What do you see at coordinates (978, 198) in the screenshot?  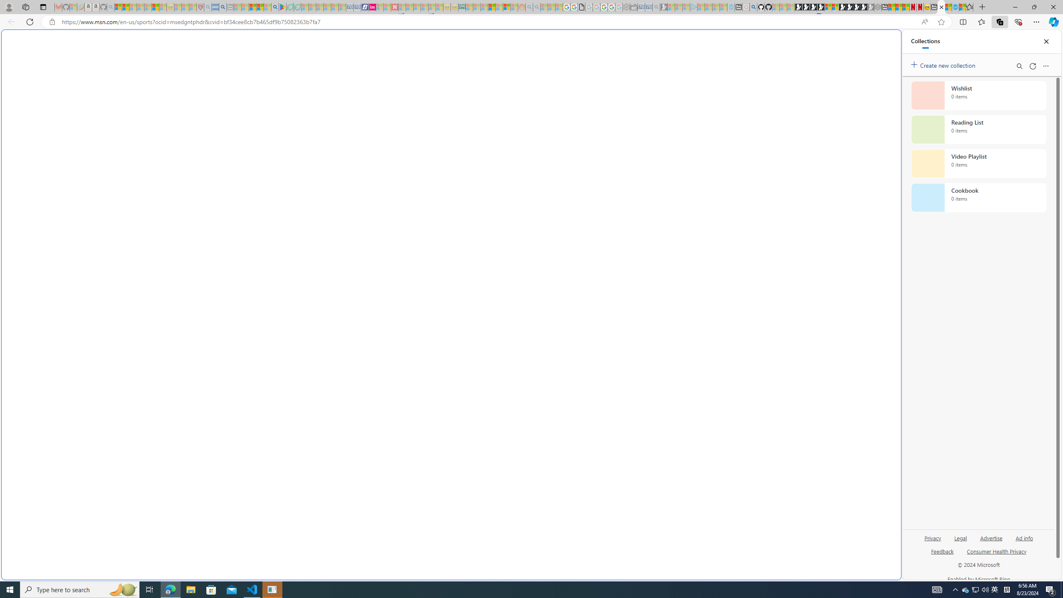 I see `Cookbook collection, 0 items` at bounding box center [978, 198].